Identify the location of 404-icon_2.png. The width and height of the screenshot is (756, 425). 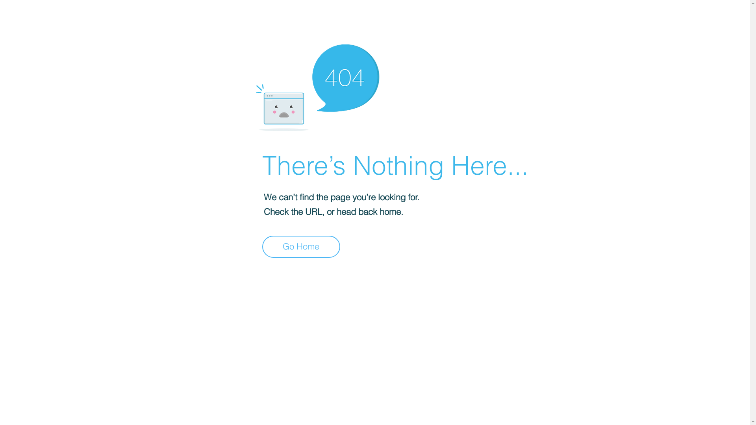
(317, 86).